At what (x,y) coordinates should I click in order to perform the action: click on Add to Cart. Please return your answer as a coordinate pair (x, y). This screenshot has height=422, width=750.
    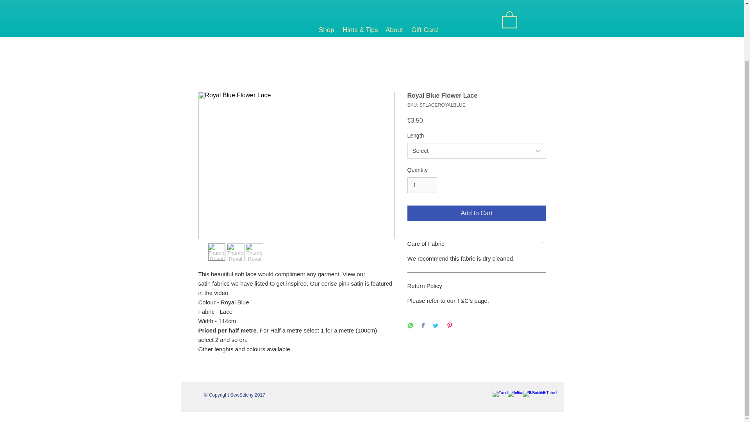
    Looking at the image, I should click on (477, 213).